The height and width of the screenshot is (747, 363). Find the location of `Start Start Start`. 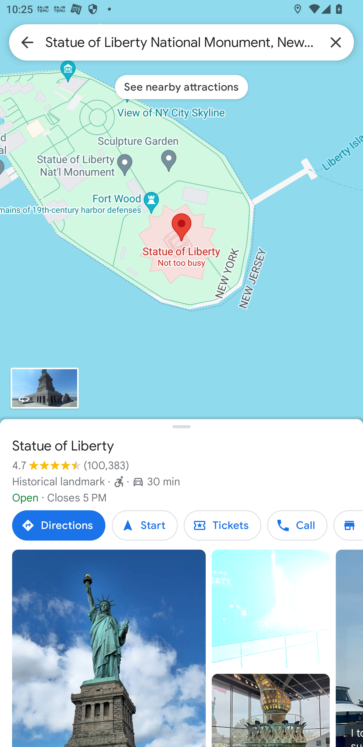

Start Start Start is located at coordinates (145, 525).